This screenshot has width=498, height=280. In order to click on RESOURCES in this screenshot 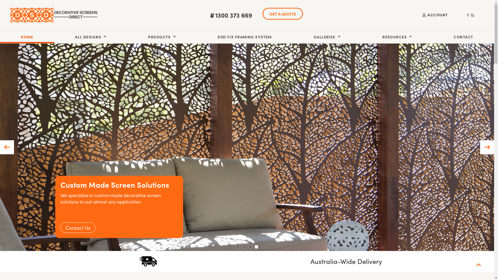, I will do `click(397, 37)`.